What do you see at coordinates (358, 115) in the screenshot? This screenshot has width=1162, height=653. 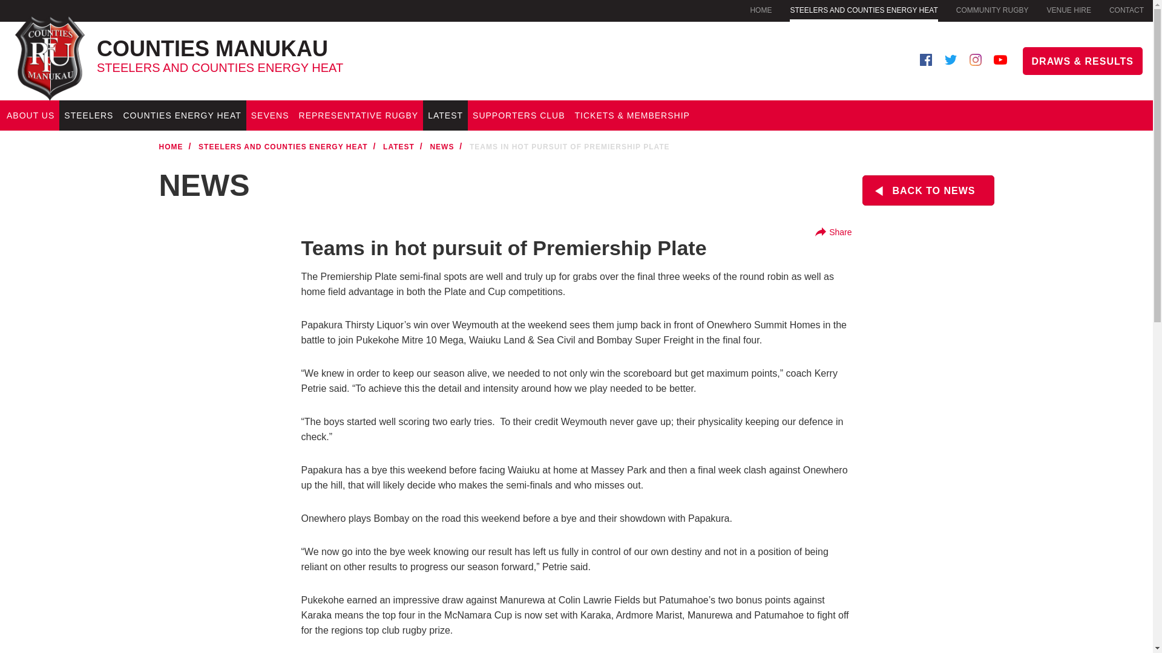 I see `REPRESENTATIVE RUGBY` at bounding box center [358, 115].